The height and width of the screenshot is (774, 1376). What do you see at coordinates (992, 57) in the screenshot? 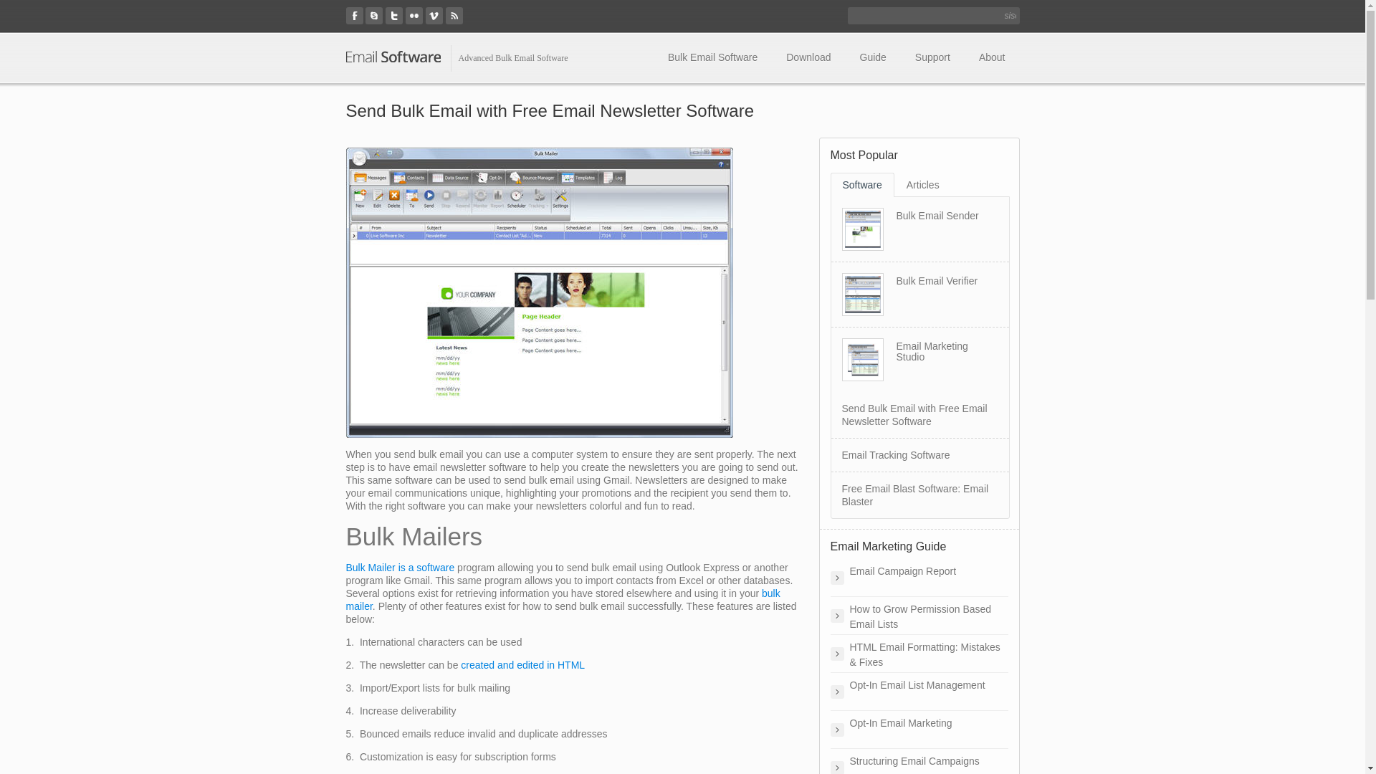
I see `About` at bounding box center [992, 57].